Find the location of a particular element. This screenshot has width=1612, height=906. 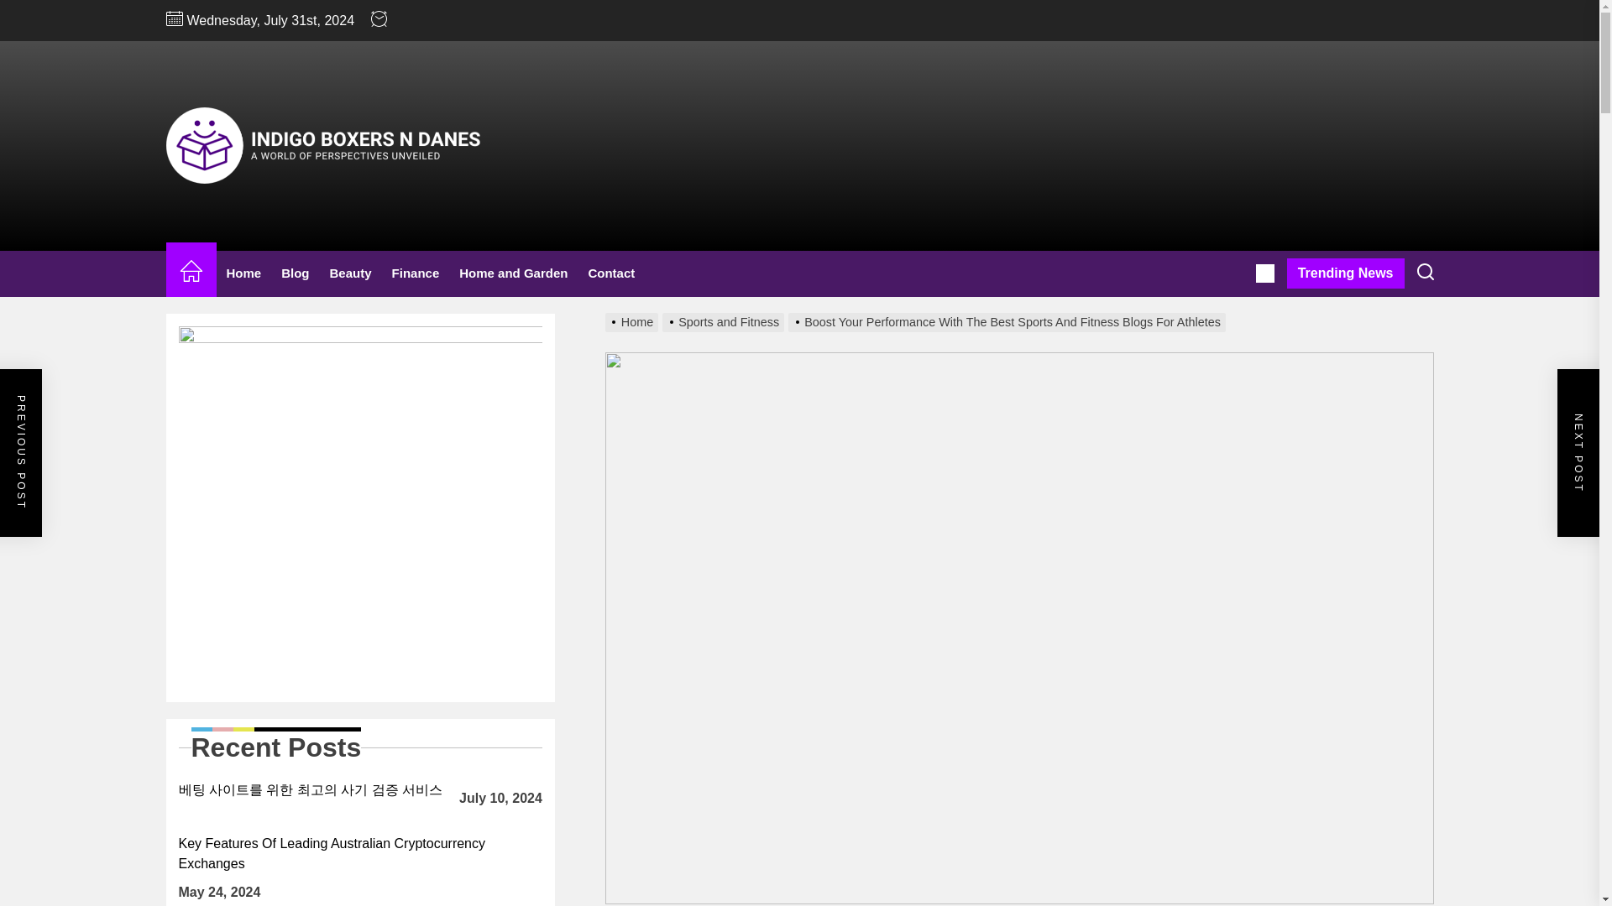

Trending News is located at coordinates (1345, 273).